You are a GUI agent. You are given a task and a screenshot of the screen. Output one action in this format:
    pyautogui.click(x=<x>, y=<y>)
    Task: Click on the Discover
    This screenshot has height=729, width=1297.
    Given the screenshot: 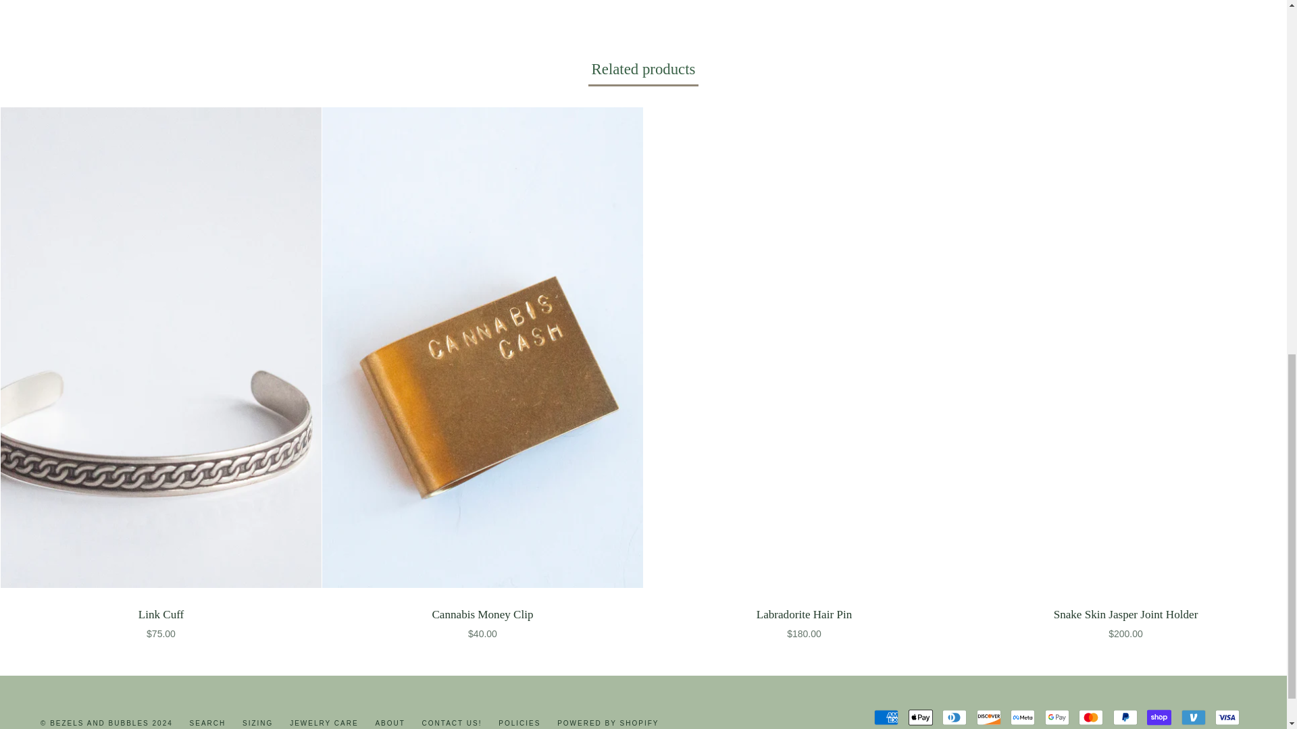 What is the action you would take?
    pyautogui.click(x=989, y=717)
    